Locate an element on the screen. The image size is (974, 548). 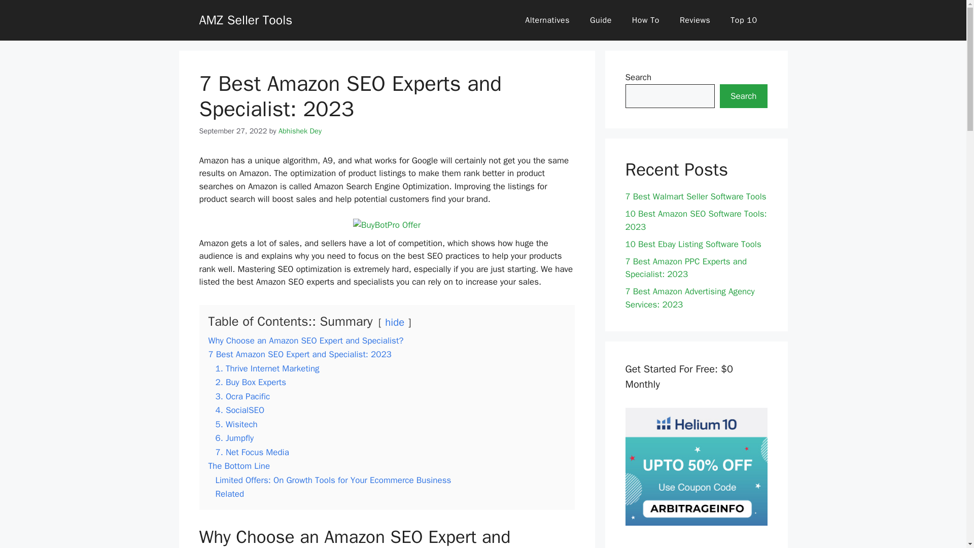
1. Thrive Internet Marketing is located at coordinates (267, 368).